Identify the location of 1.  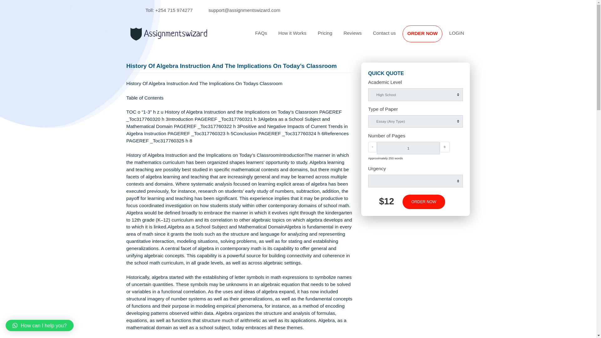
(453, 164).